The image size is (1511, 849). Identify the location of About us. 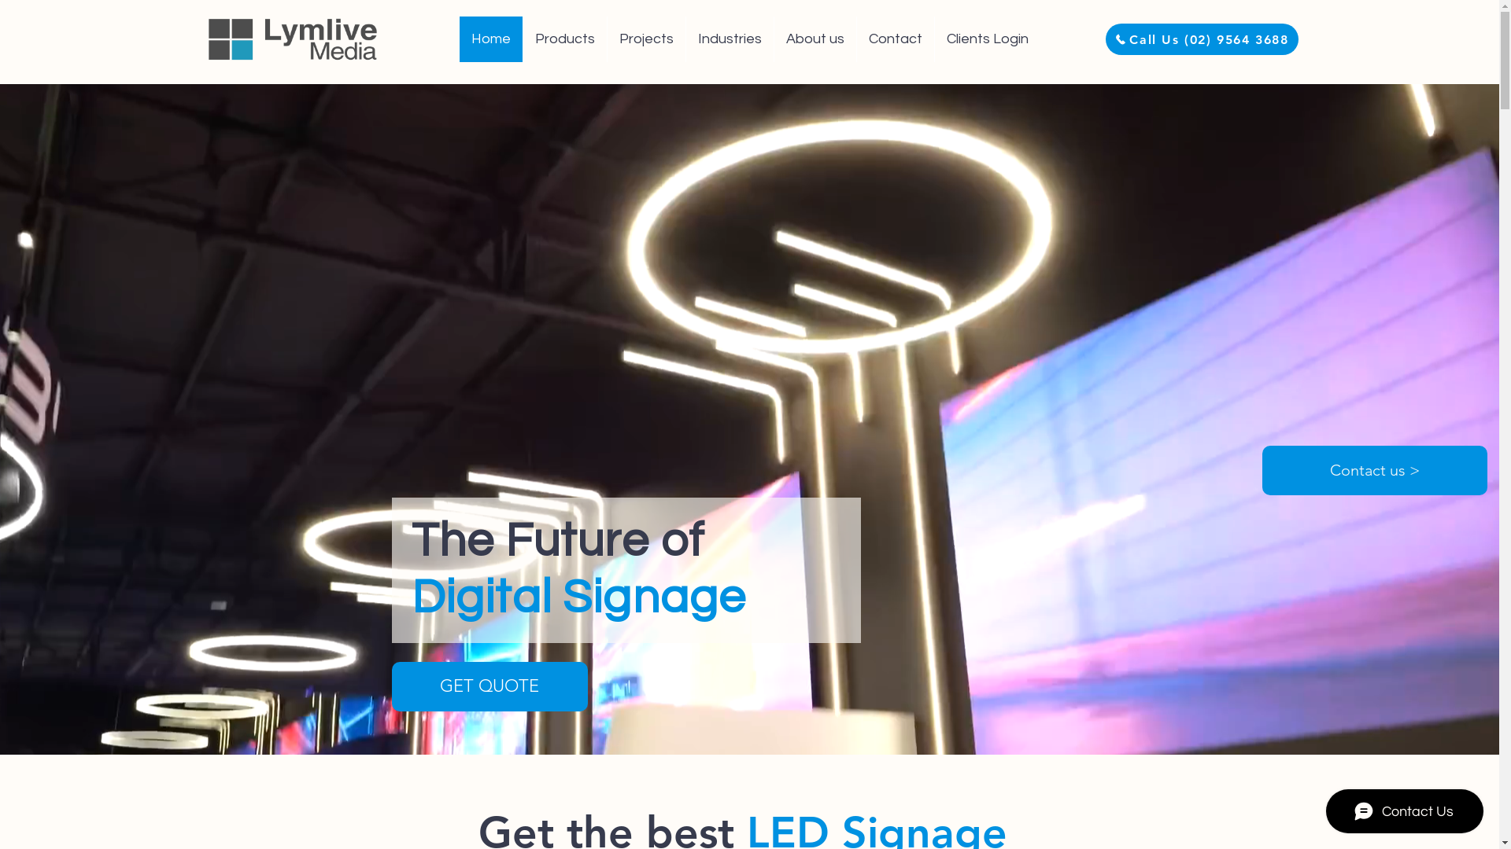
(815, 39).